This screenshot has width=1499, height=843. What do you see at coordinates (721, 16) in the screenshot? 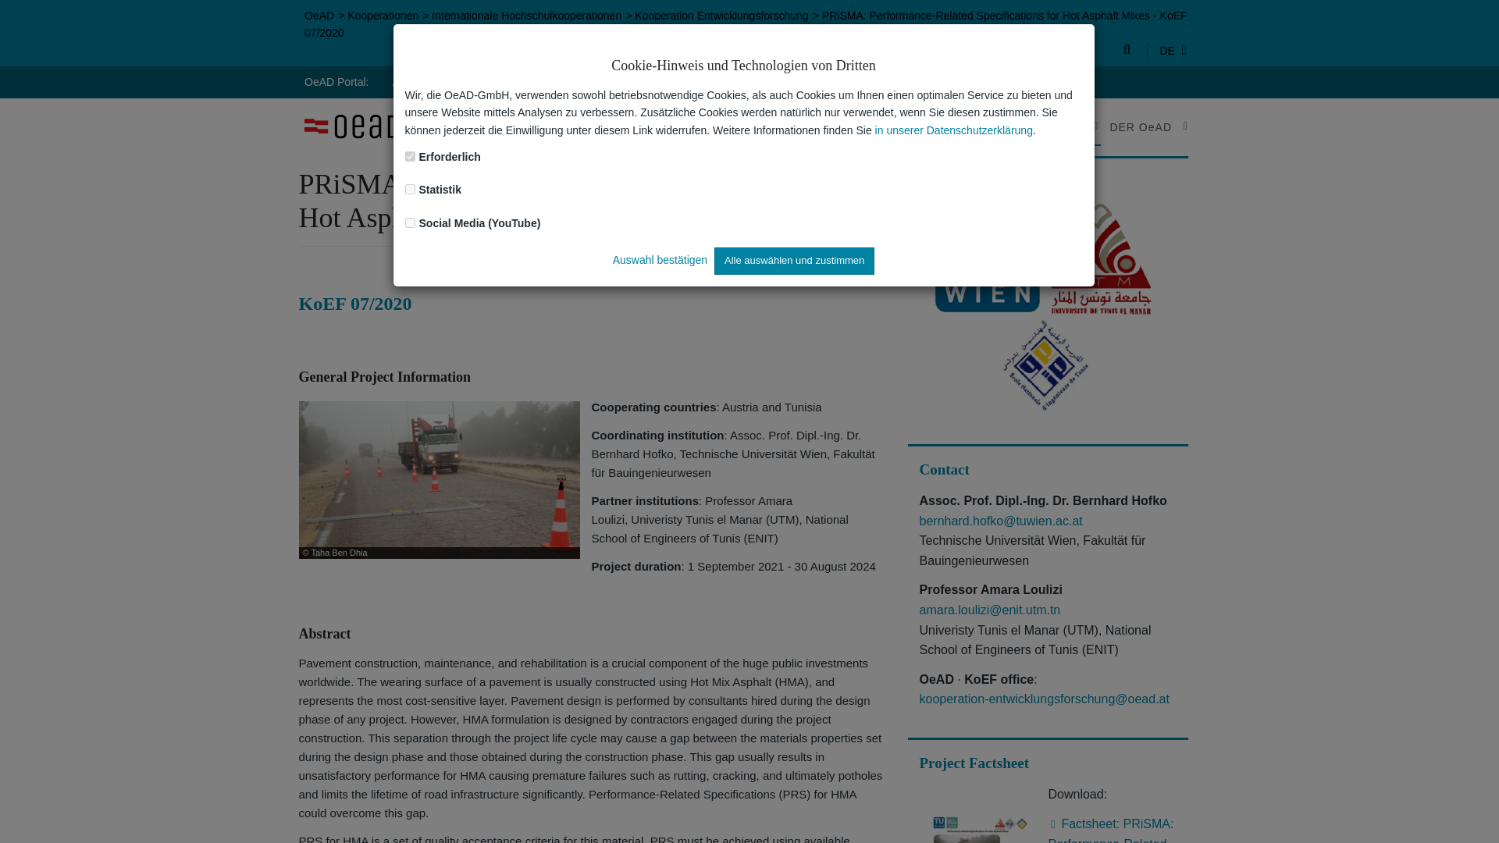
I see `Kooperation Entwicklungsforschung` at bounding box center [721, 16].